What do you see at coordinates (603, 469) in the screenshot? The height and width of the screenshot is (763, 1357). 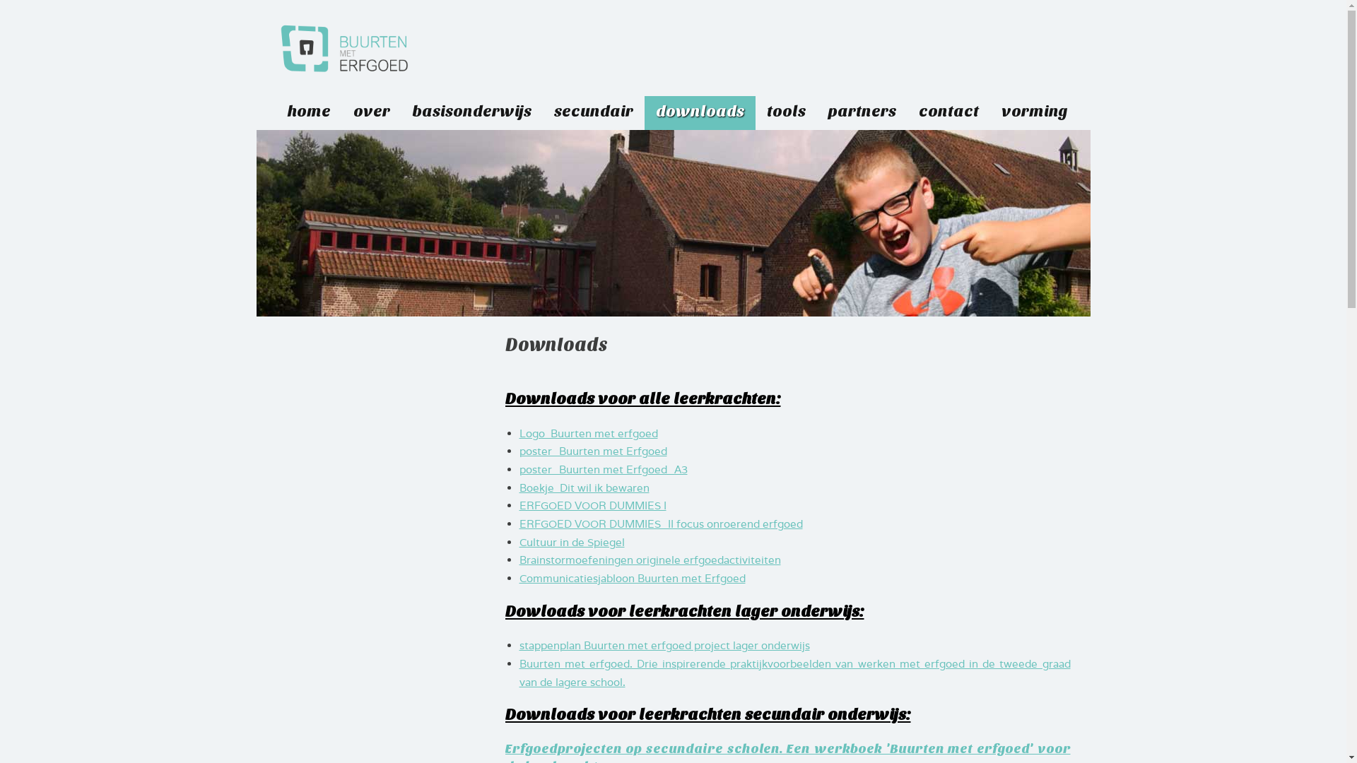 I see `poster_Buurten met Erfgoed_A3` at bounding box center [603, 469].